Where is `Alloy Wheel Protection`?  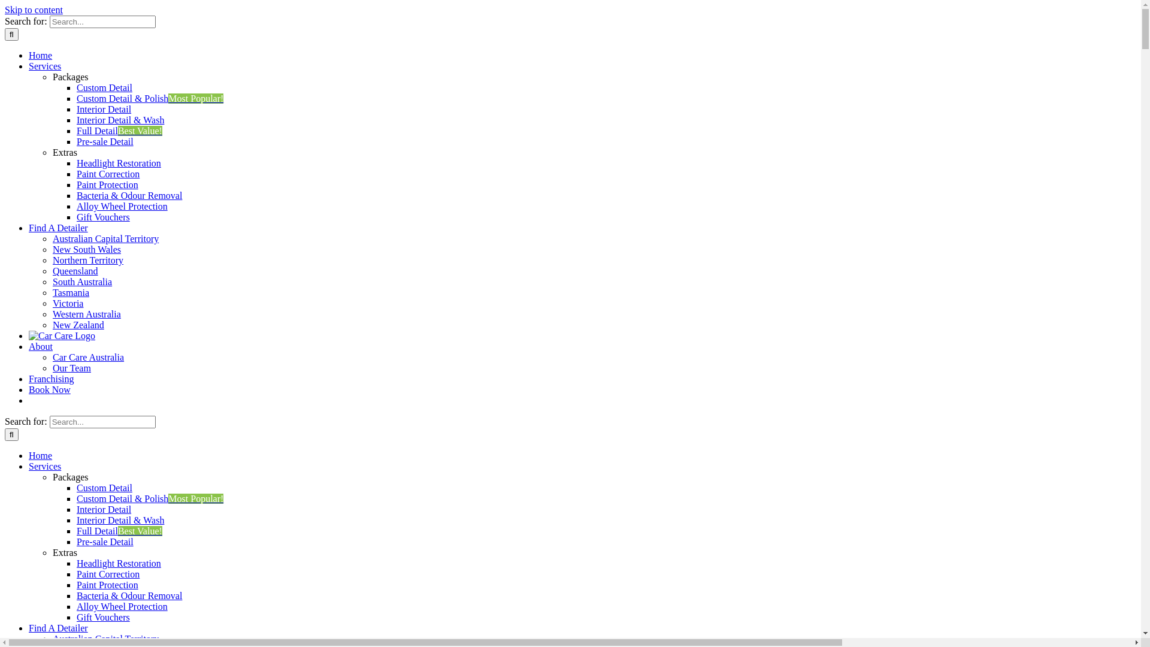
Alloy Wheel Protection is located at coordinates (122, 606).